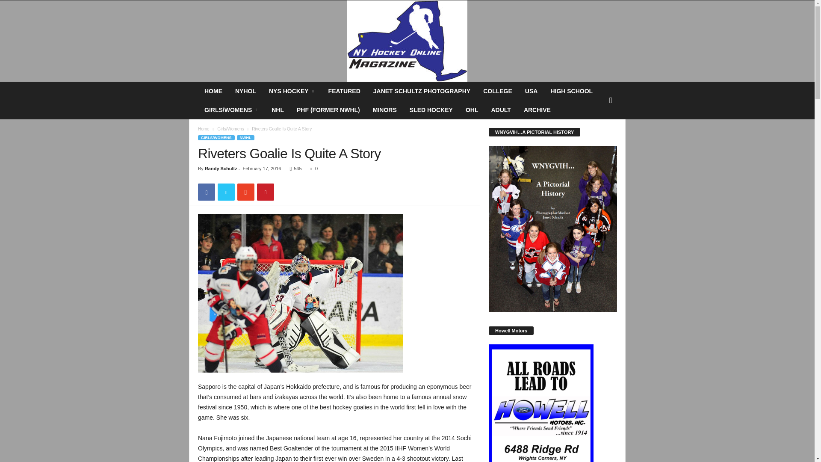  What do you see at coordinates (422, 91) in the screenshot?
I see `JANET SCHULTZ PHOTOGRAPHY` at bounding box center [422, 91].